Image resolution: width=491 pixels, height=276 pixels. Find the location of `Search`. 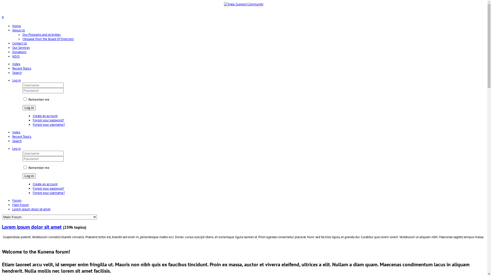

Search is located at coordinates (17, 73).